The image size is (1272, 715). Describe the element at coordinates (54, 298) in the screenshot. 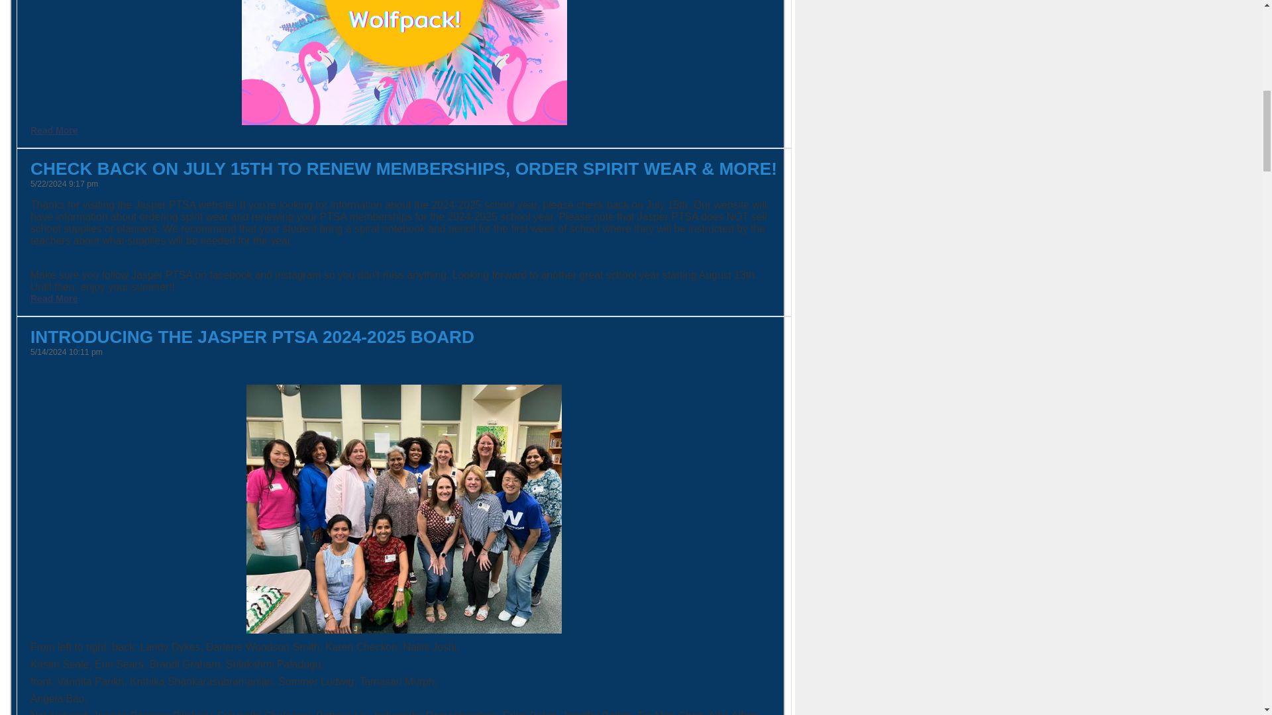

I see `Read More` at that location.